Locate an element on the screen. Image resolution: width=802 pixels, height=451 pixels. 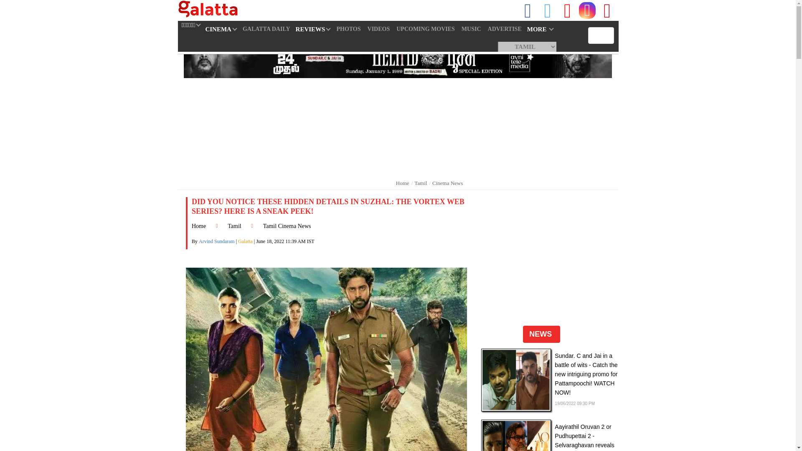
Youtube is located at coordinates (567, 10).